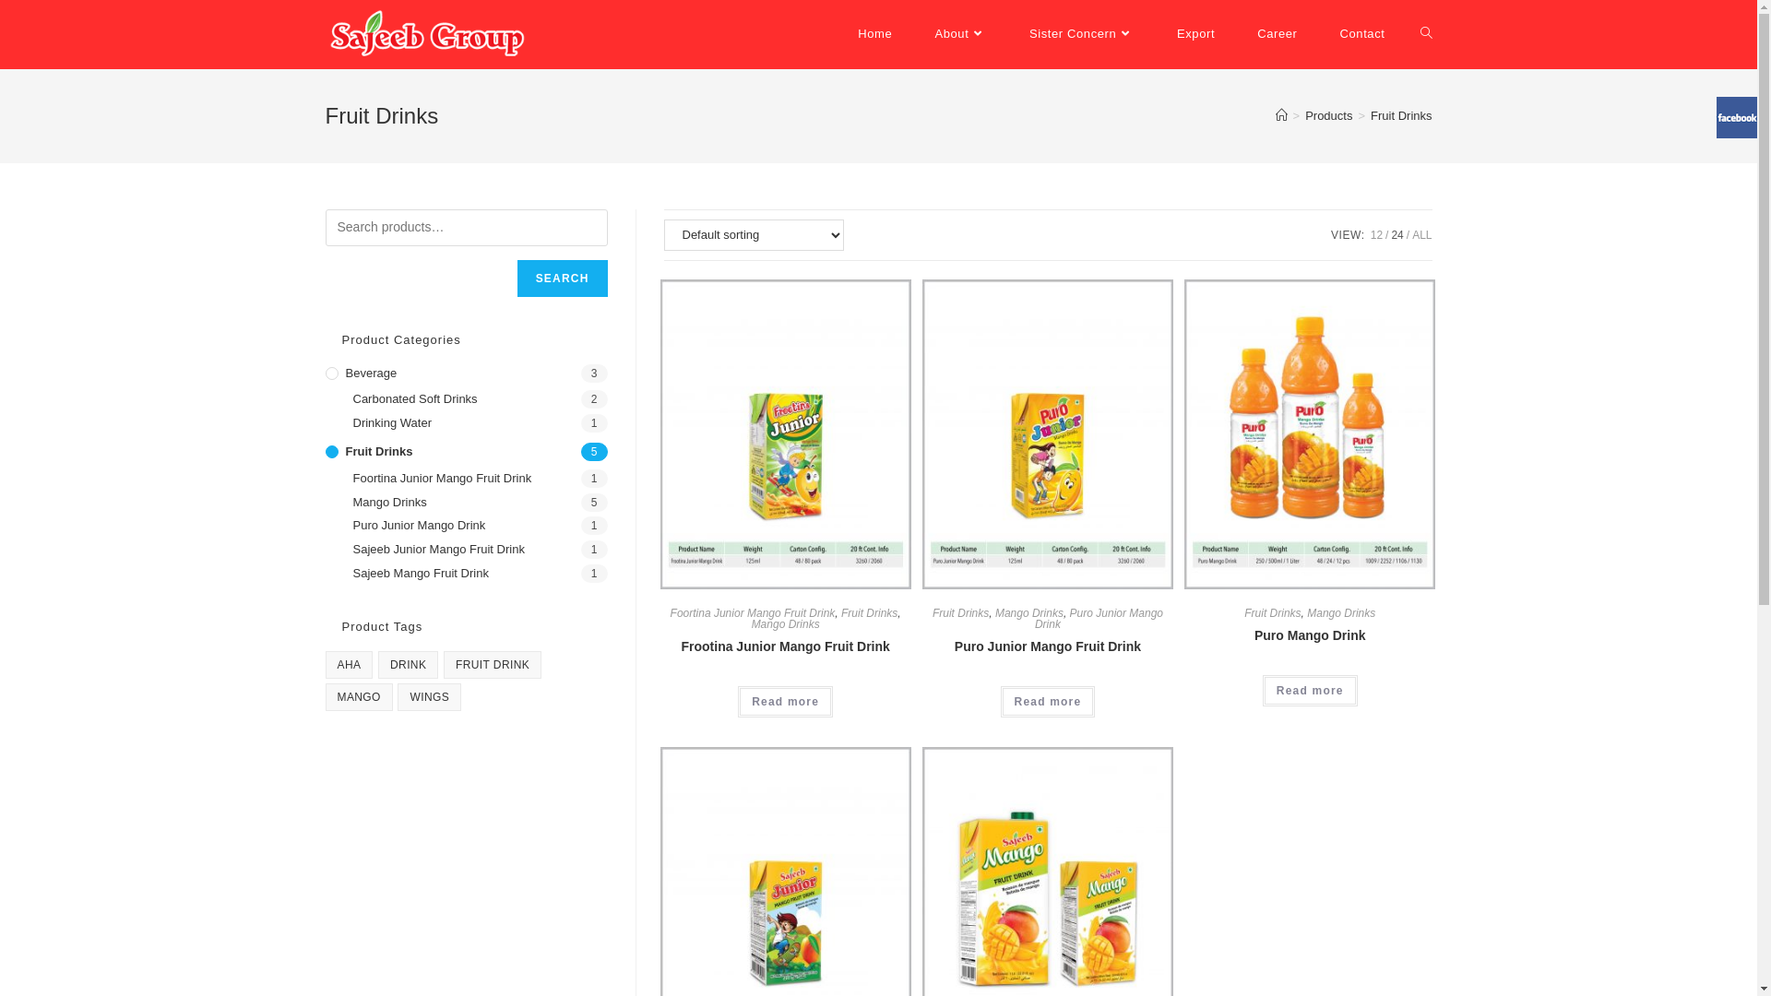 The height and width of the screenshot is (996, 1771). I want to click on Fruit Drinks, so click(961, 613).